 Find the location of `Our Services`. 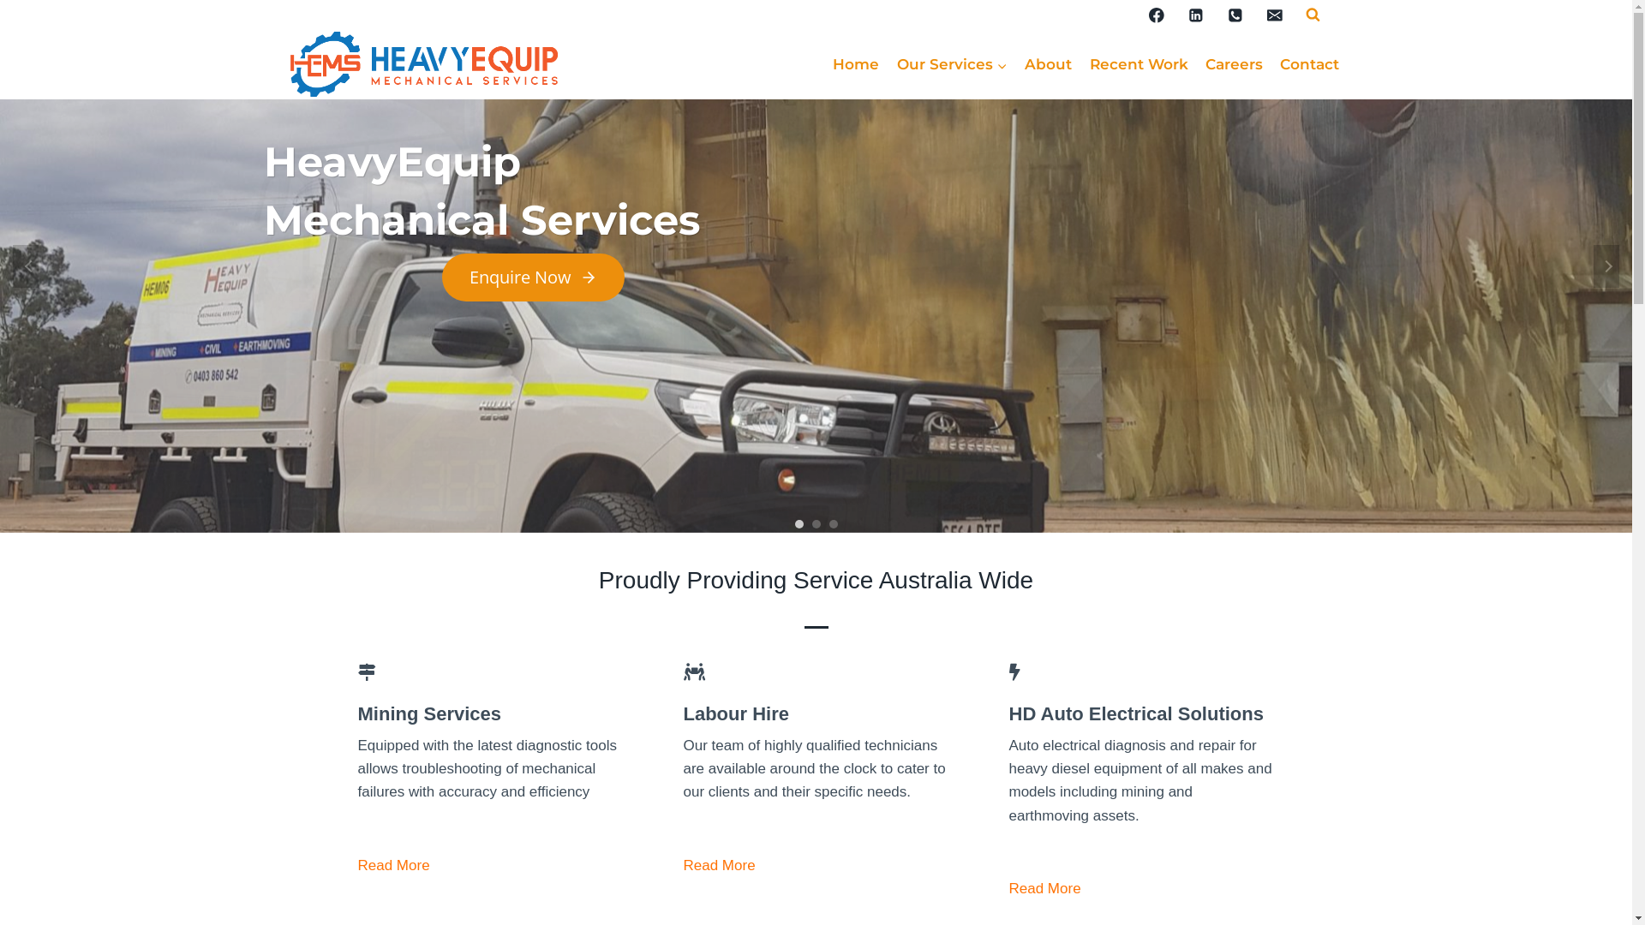

Our Services is located at coordinates (953, 65).